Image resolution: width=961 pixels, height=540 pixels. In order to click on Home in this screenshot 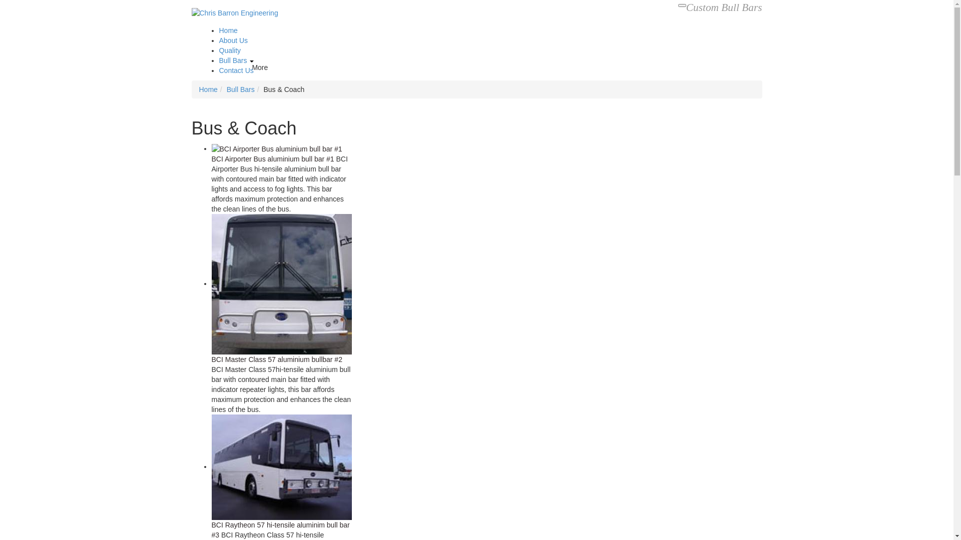, I will do `click(228, 30)`.